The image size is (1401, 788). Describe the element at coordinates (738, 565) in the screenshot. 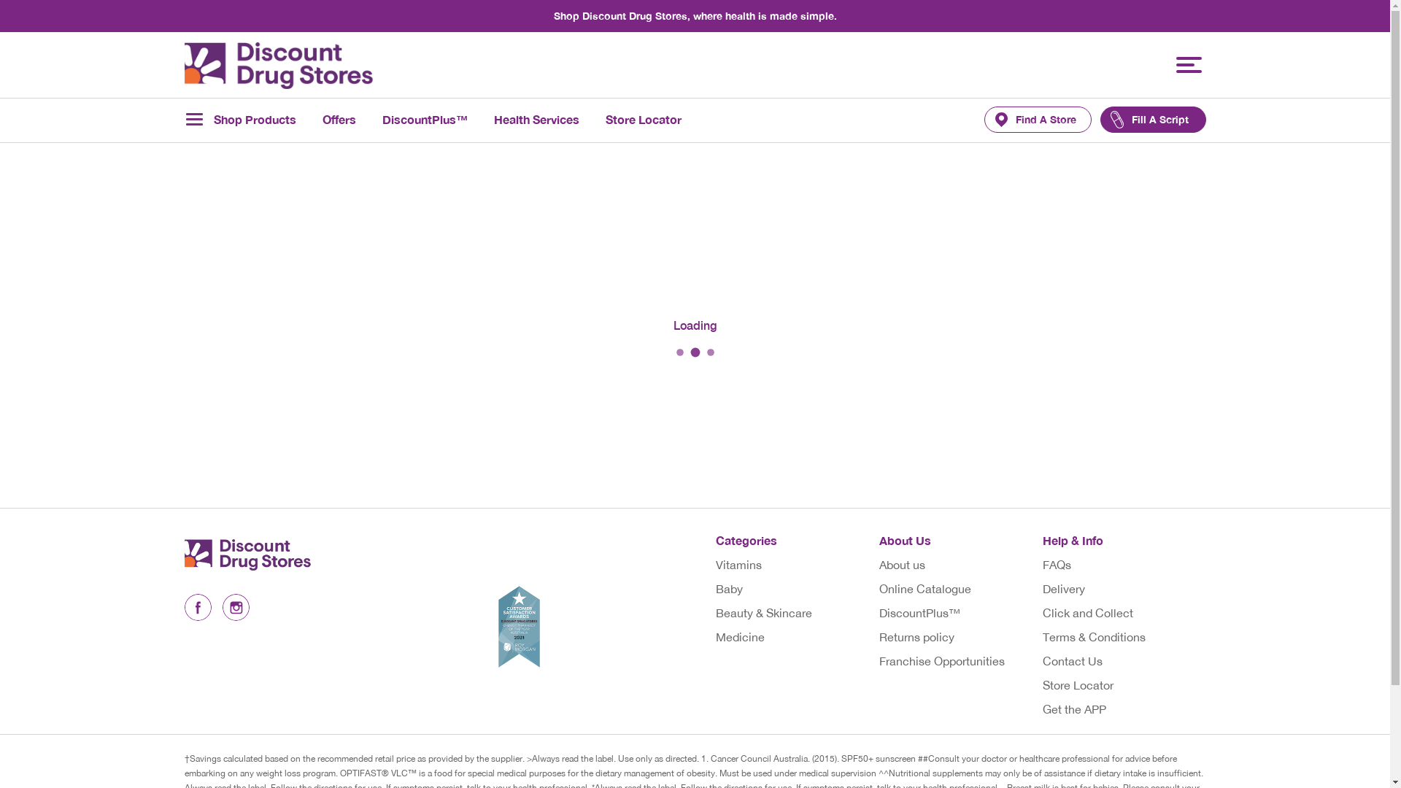

I see `Vitamins` at that location.